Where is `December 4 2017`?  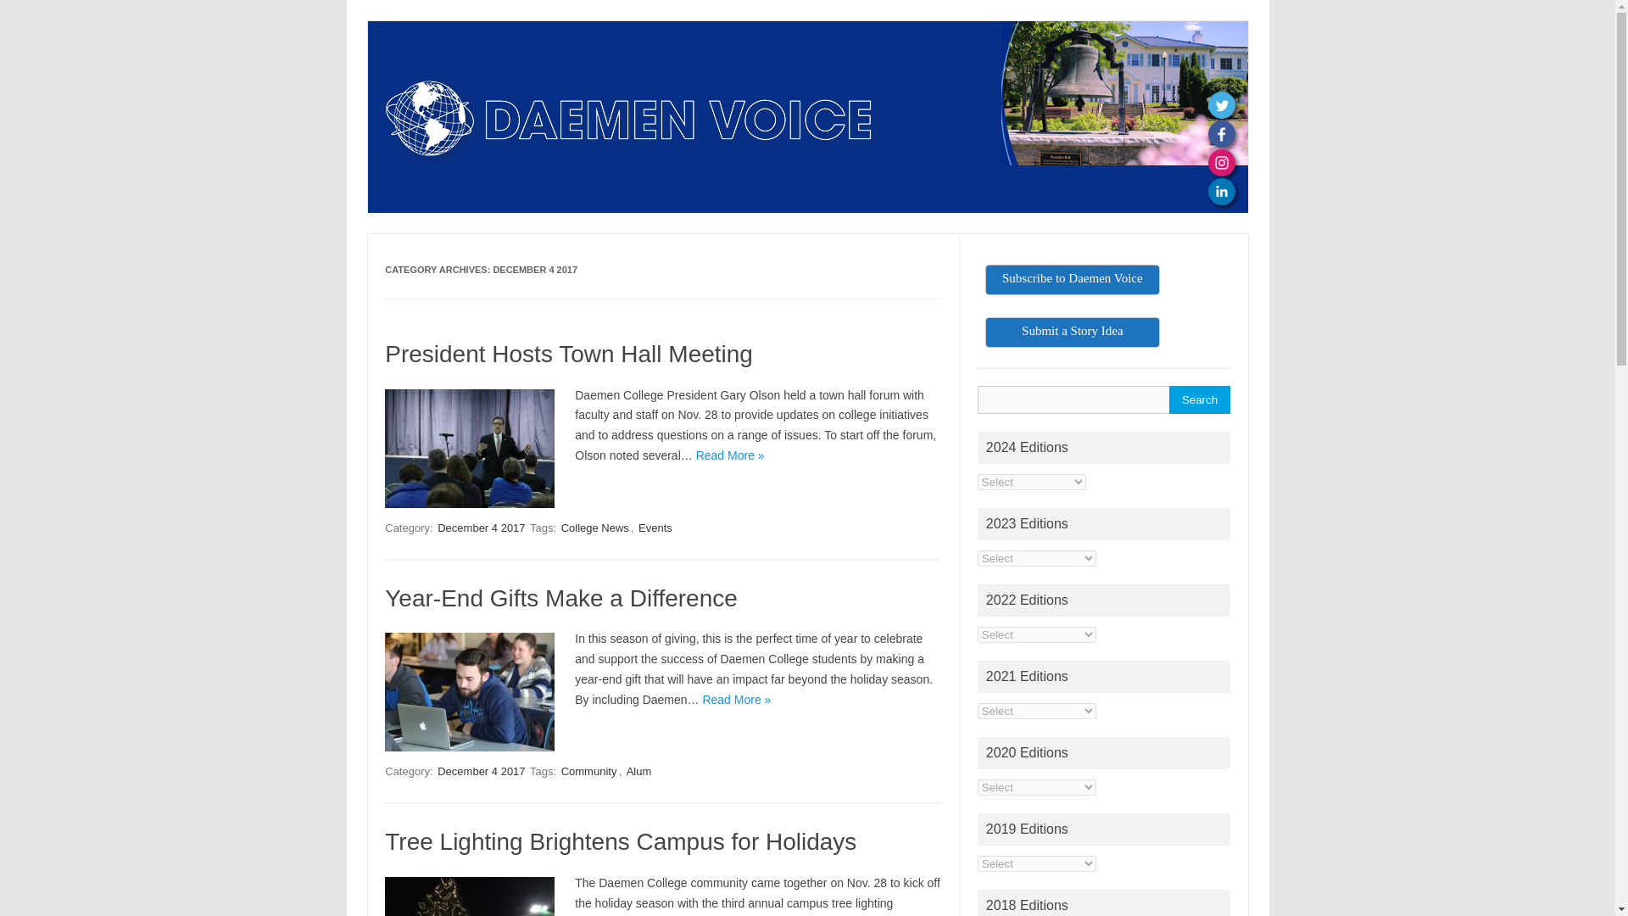 December 4 2017 is located at coordinates (481, 528).